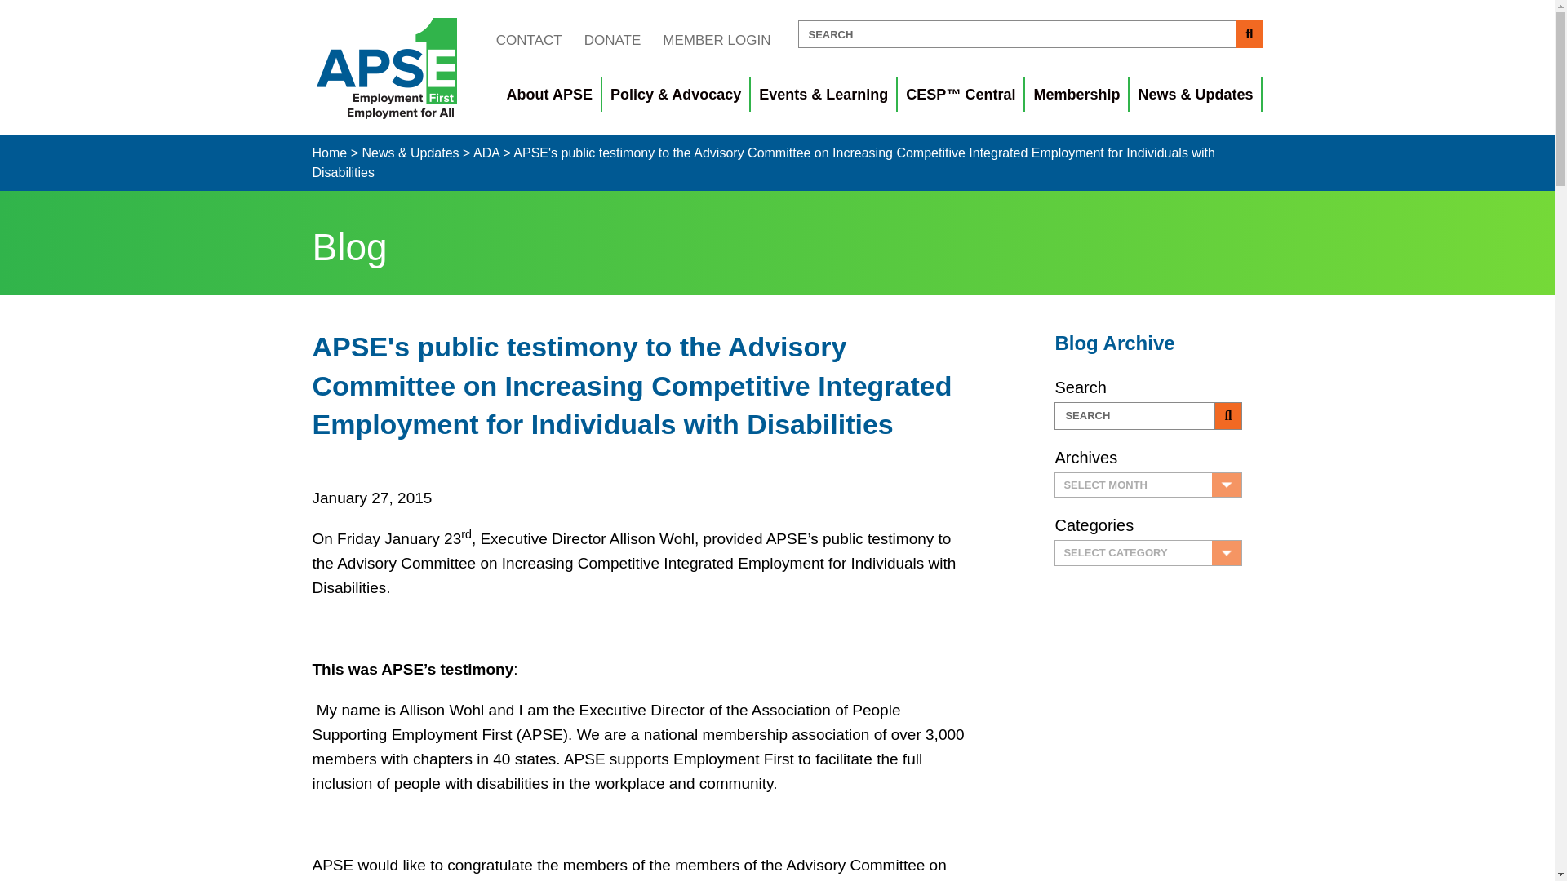  Describe the element at coordinates (1030, 34) in the screenshot. I see `Type and press Enter to search.` at that location.